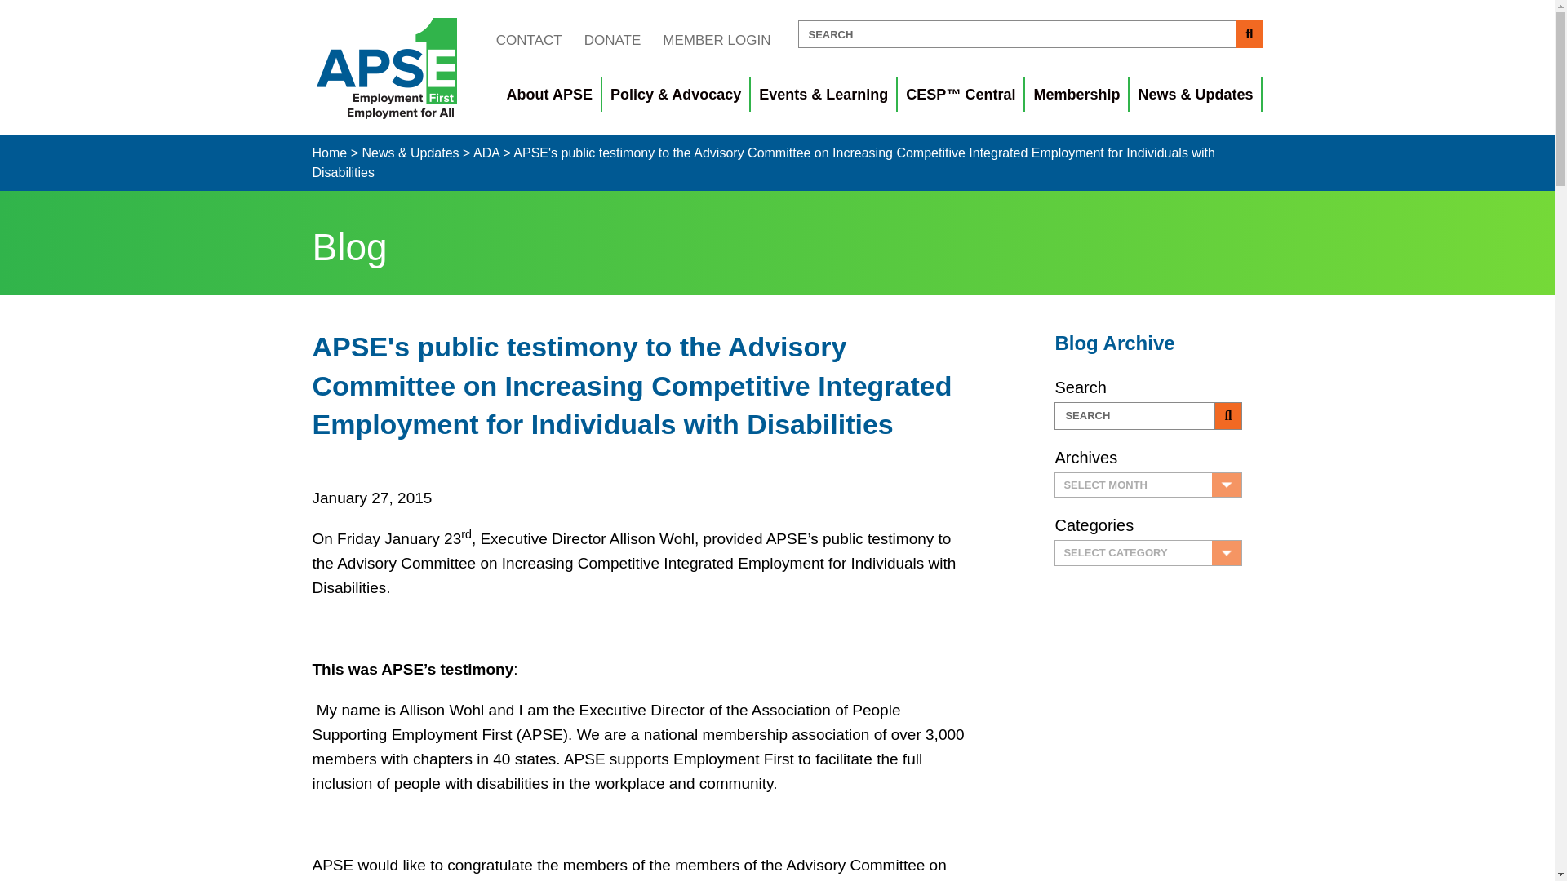  Describe the element at coordinates (1030, 34) in the screenshot. I see `Type and press Enter to search.` at that location.